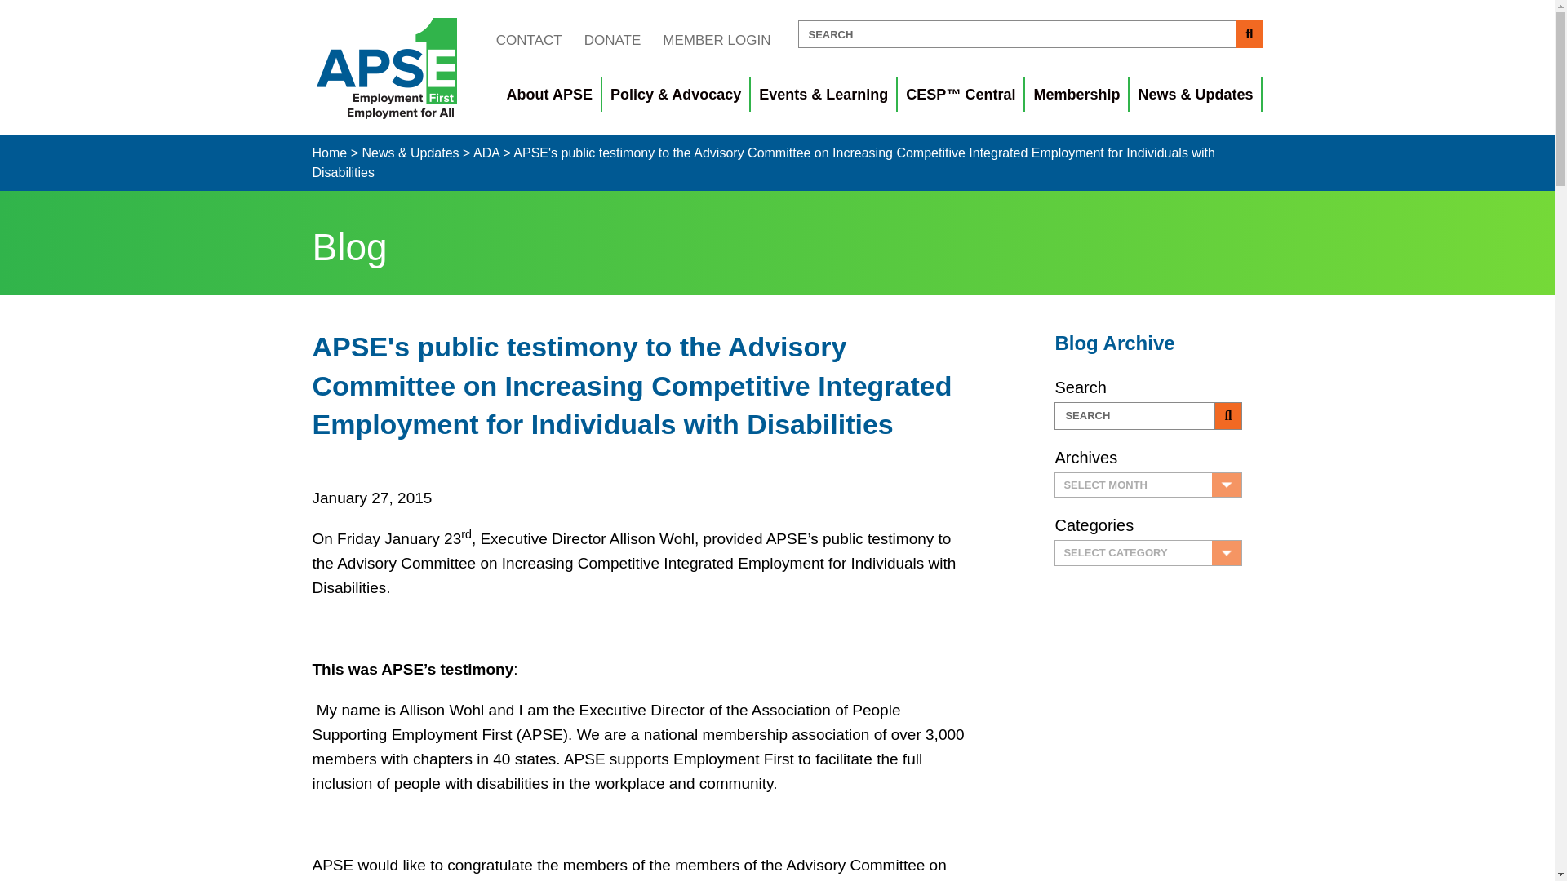  Describe the element at coordinates (1030, 34) in the screenshot. I see `Type and press Enter to search.` at that location.